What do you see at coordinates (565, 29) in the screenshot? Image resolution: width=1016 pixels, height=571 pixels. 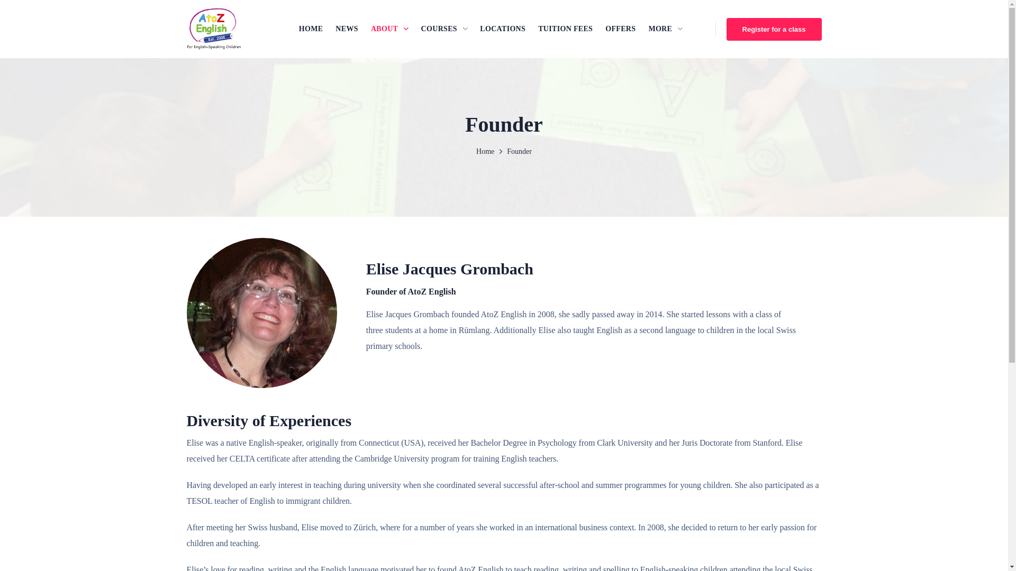 I see `TUITION FEES` at bounding box center [565, 29].